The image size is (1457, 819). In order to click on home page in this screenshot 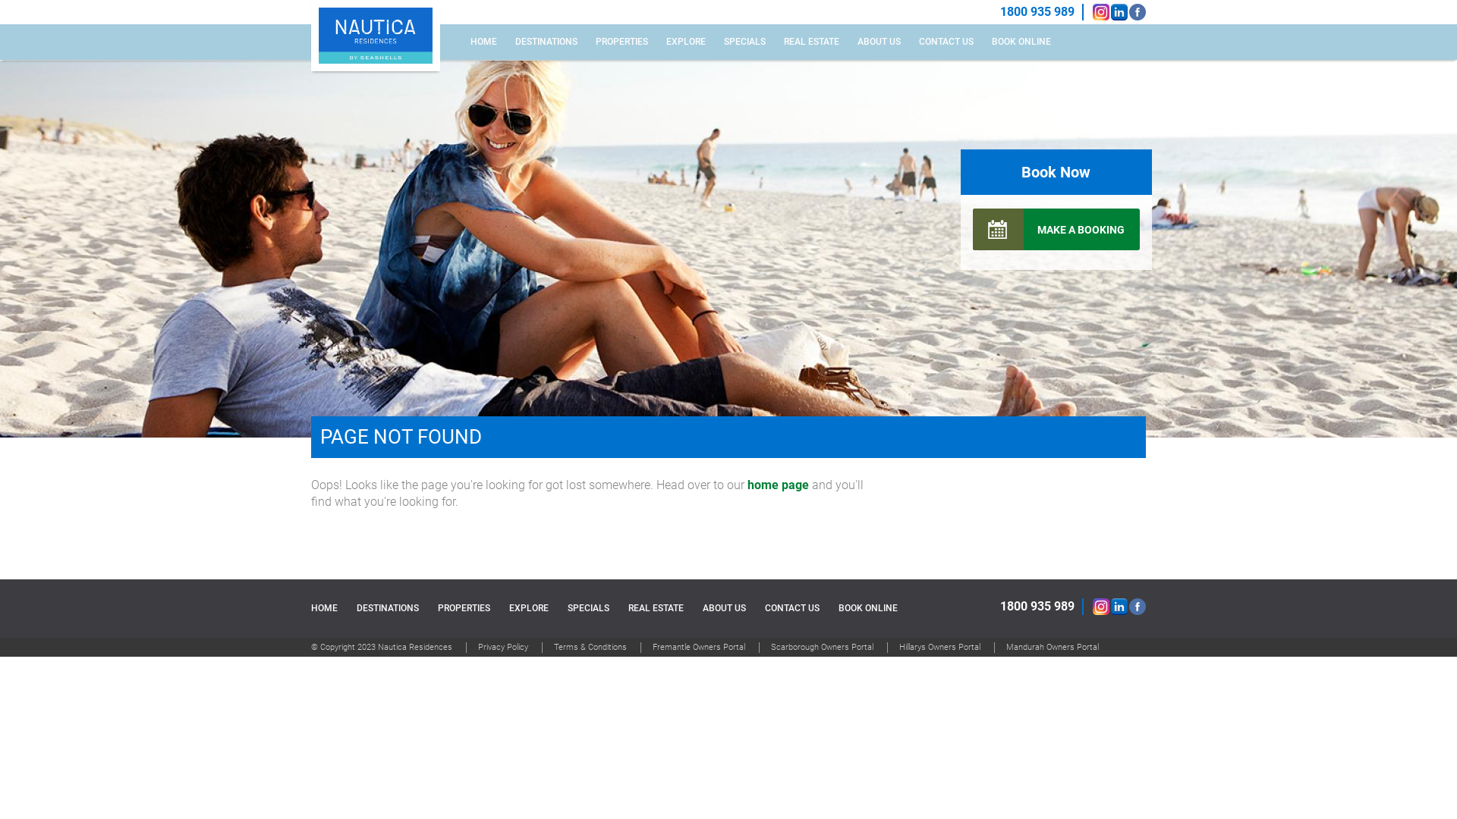, I will do `click(779, 485)`.